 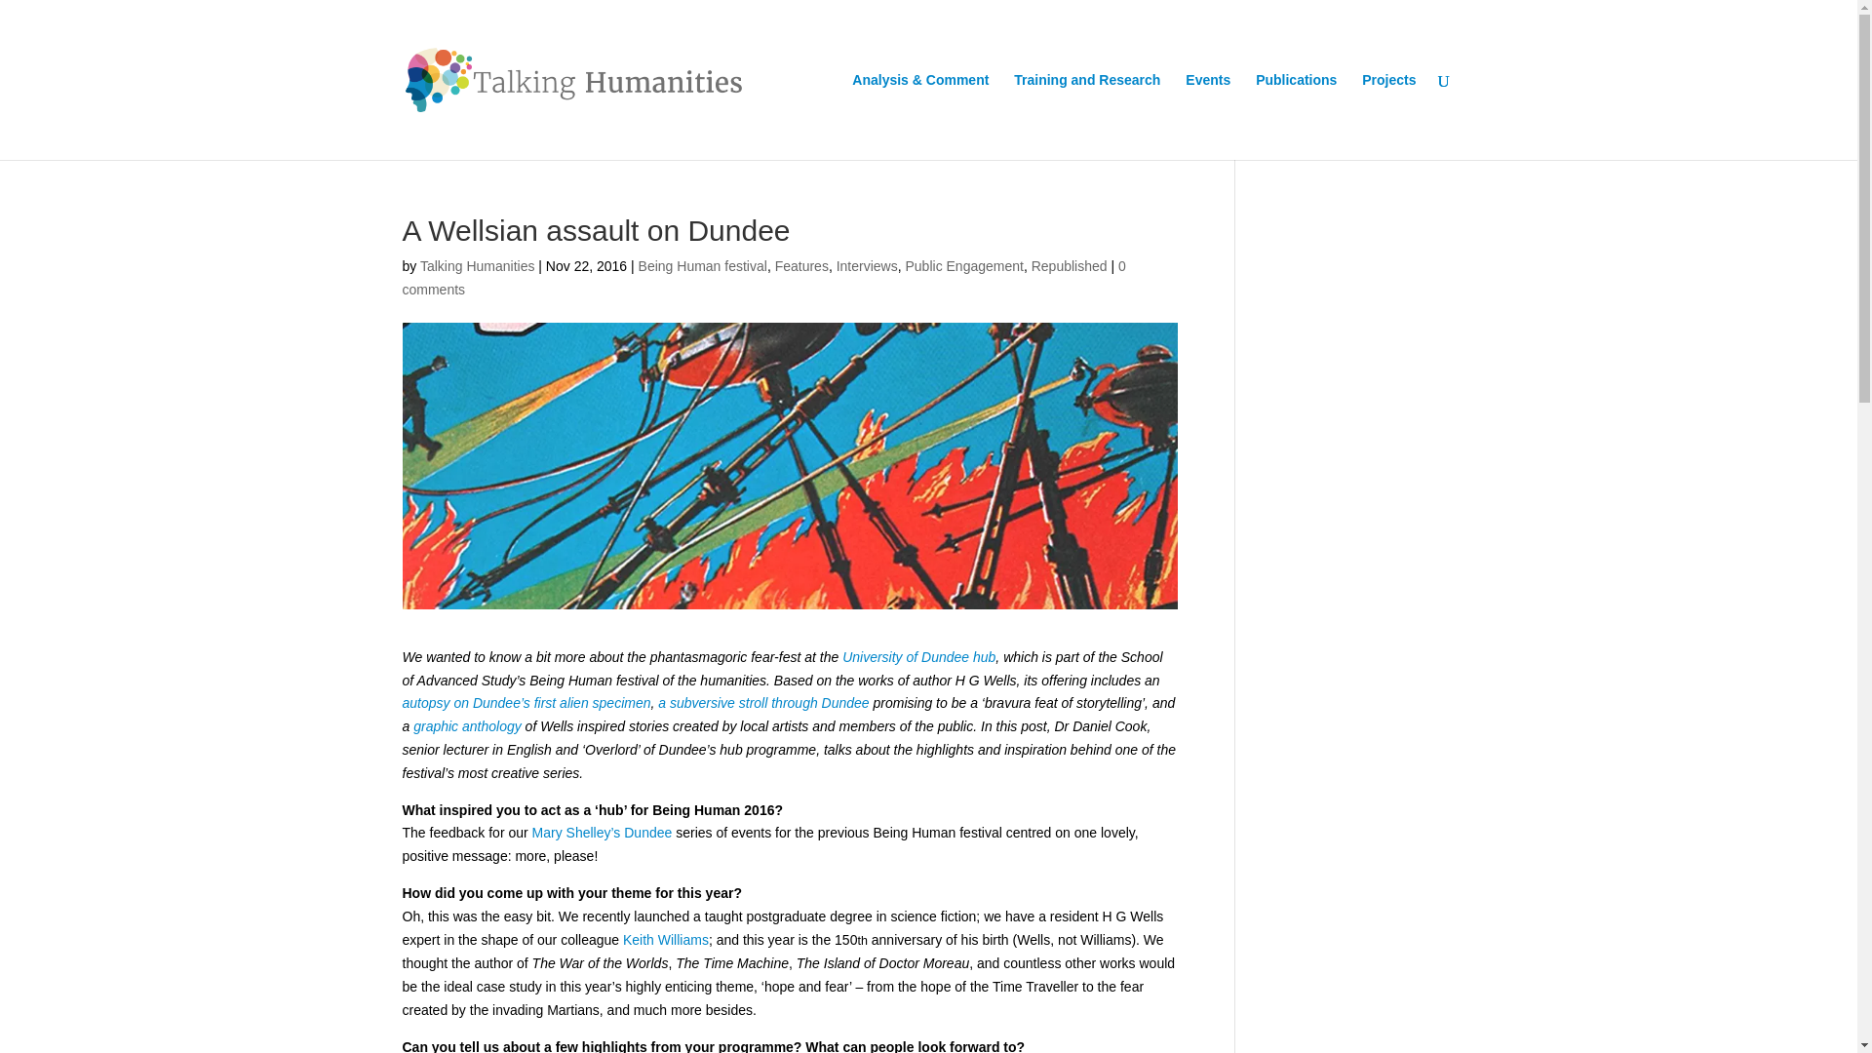 What do you see at coordinates (666, 940) in the screenshot?
I see `Keith Williams` at bounding box center [666, 940].